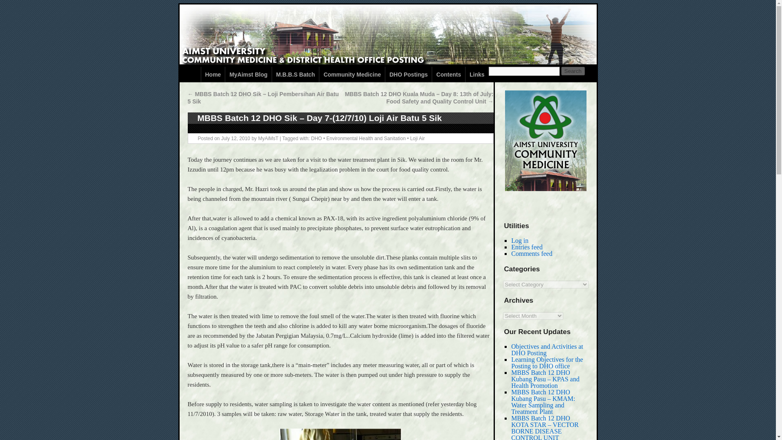 This screenshot has width=782, height=440. Describe the element at coordinates (408, 74) in the screenshot. I see `DHO Postings` at that location.